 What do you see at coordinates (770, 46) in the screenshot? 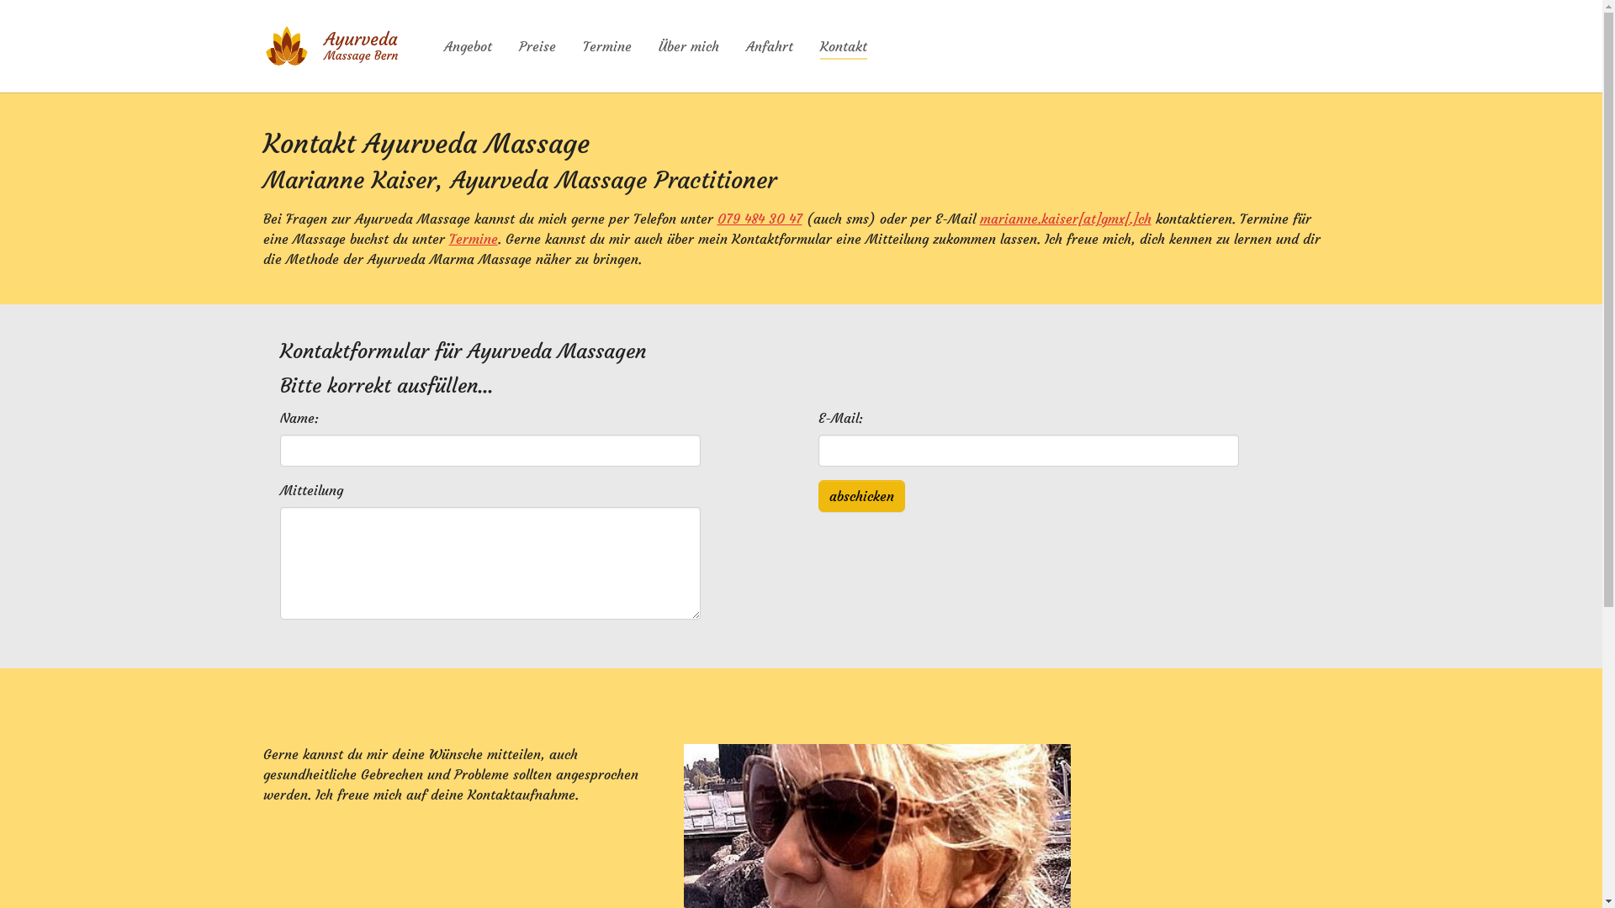
I see `Anfahrt` at bounding box center [770, 46].